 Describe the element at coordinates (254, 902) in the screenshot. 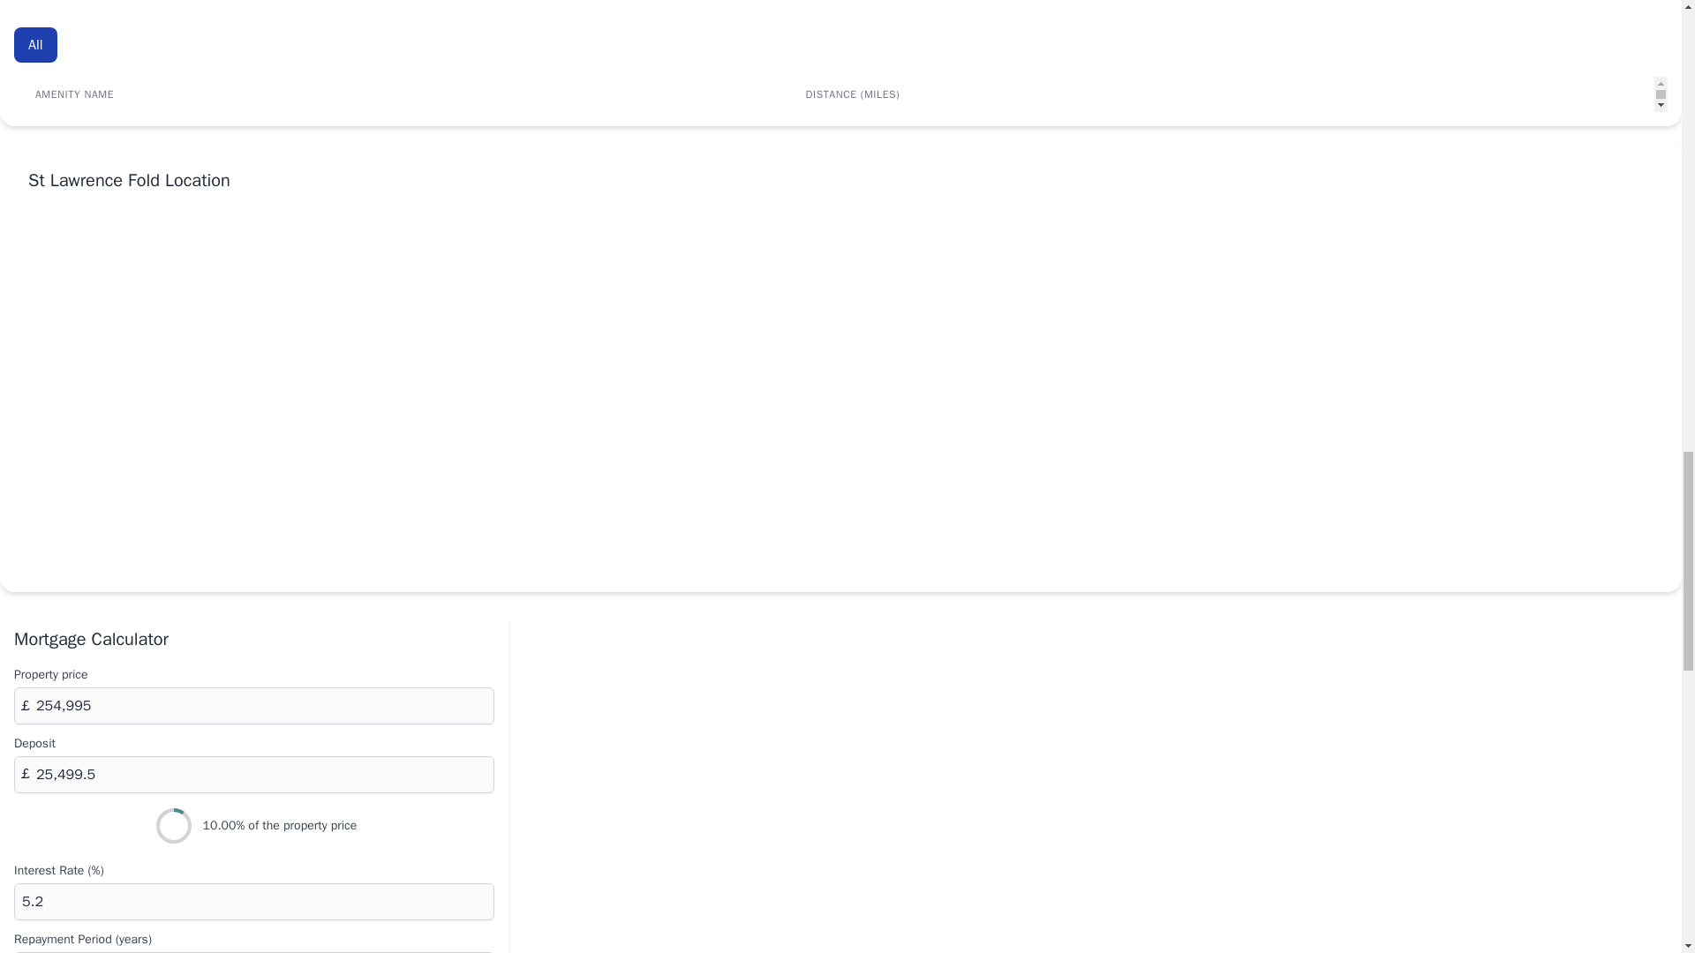

I see `5.2` at that location.